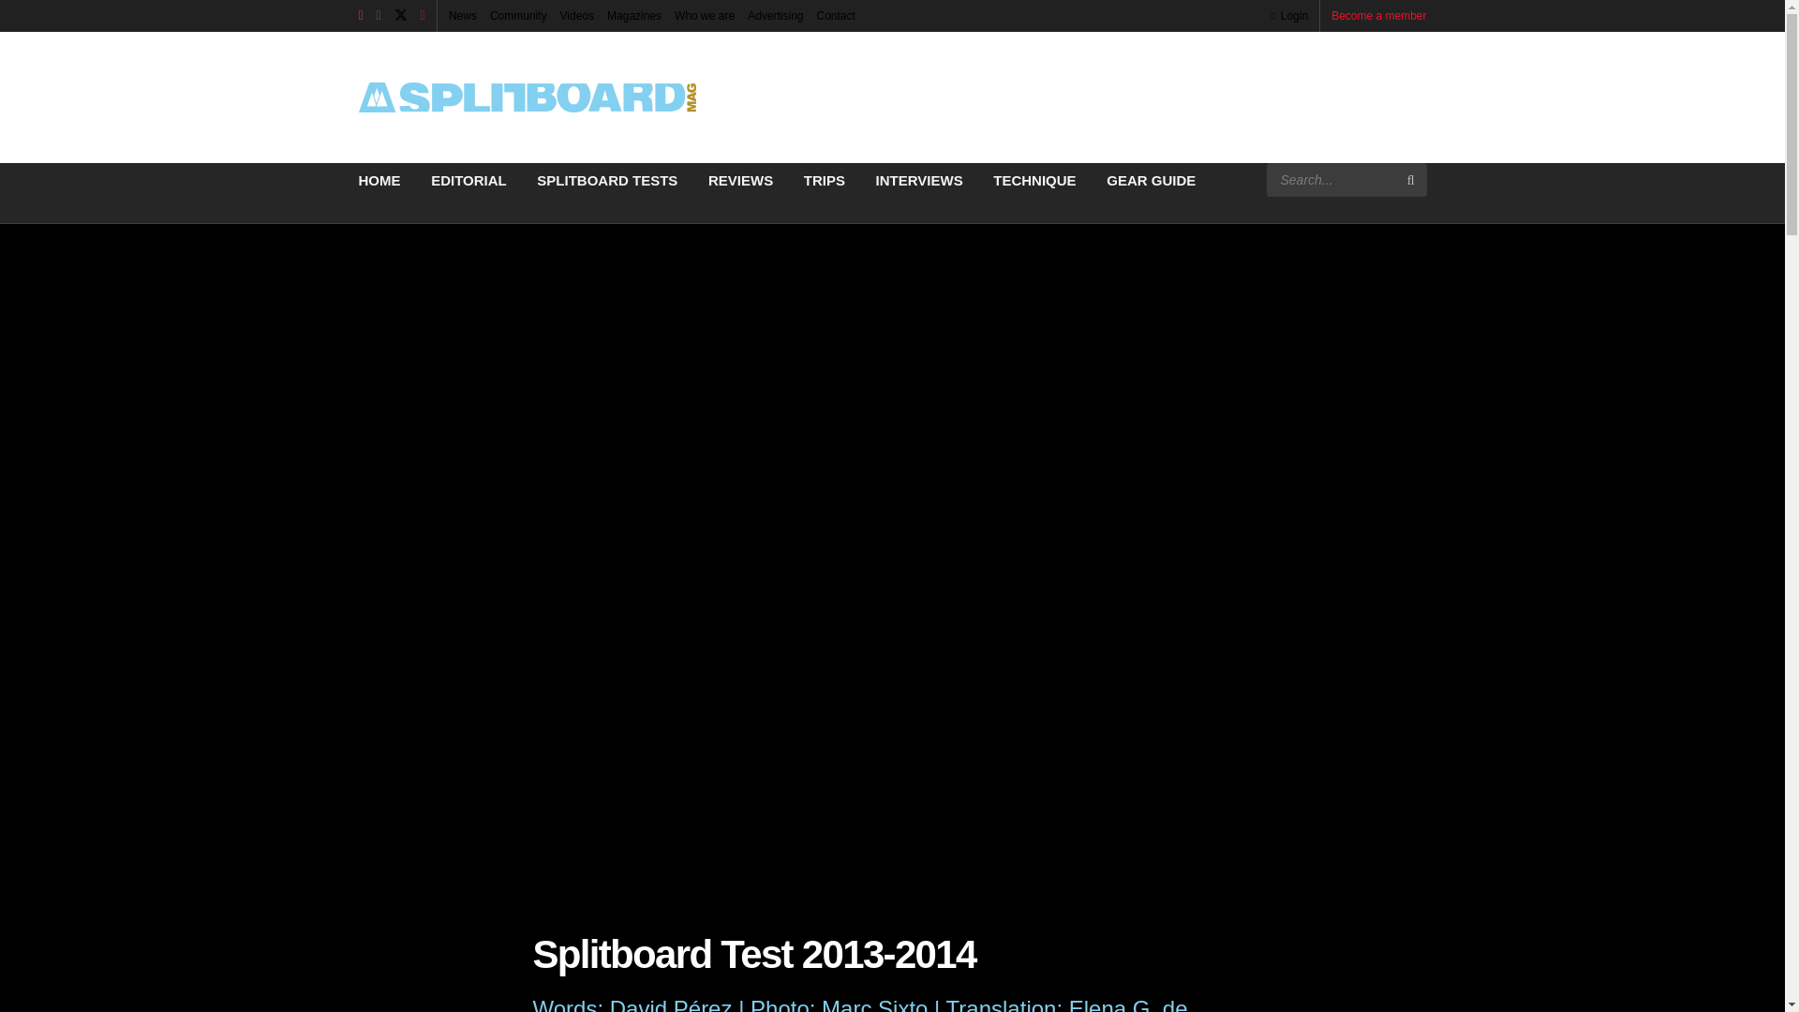  Describe the element at coordinates (919, 180) in the screenshot. I see `INTERVIEWS` at that location.